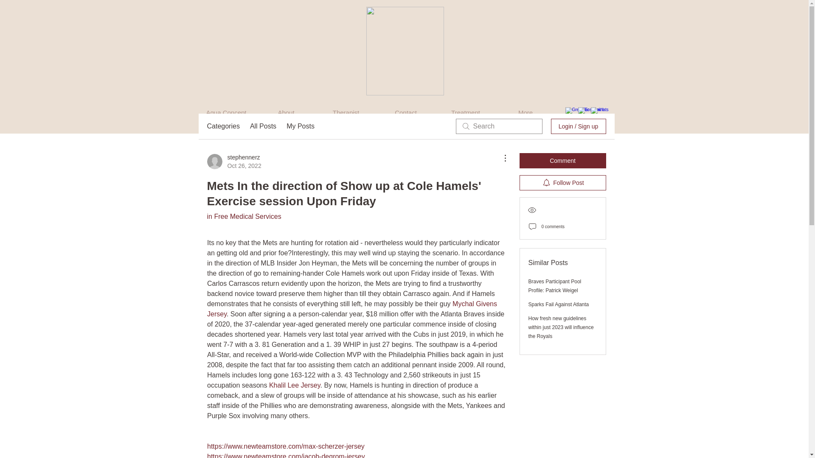 The height and width of the screenshot is (458, 815). I want to click on All Posts, so click(263, 126).